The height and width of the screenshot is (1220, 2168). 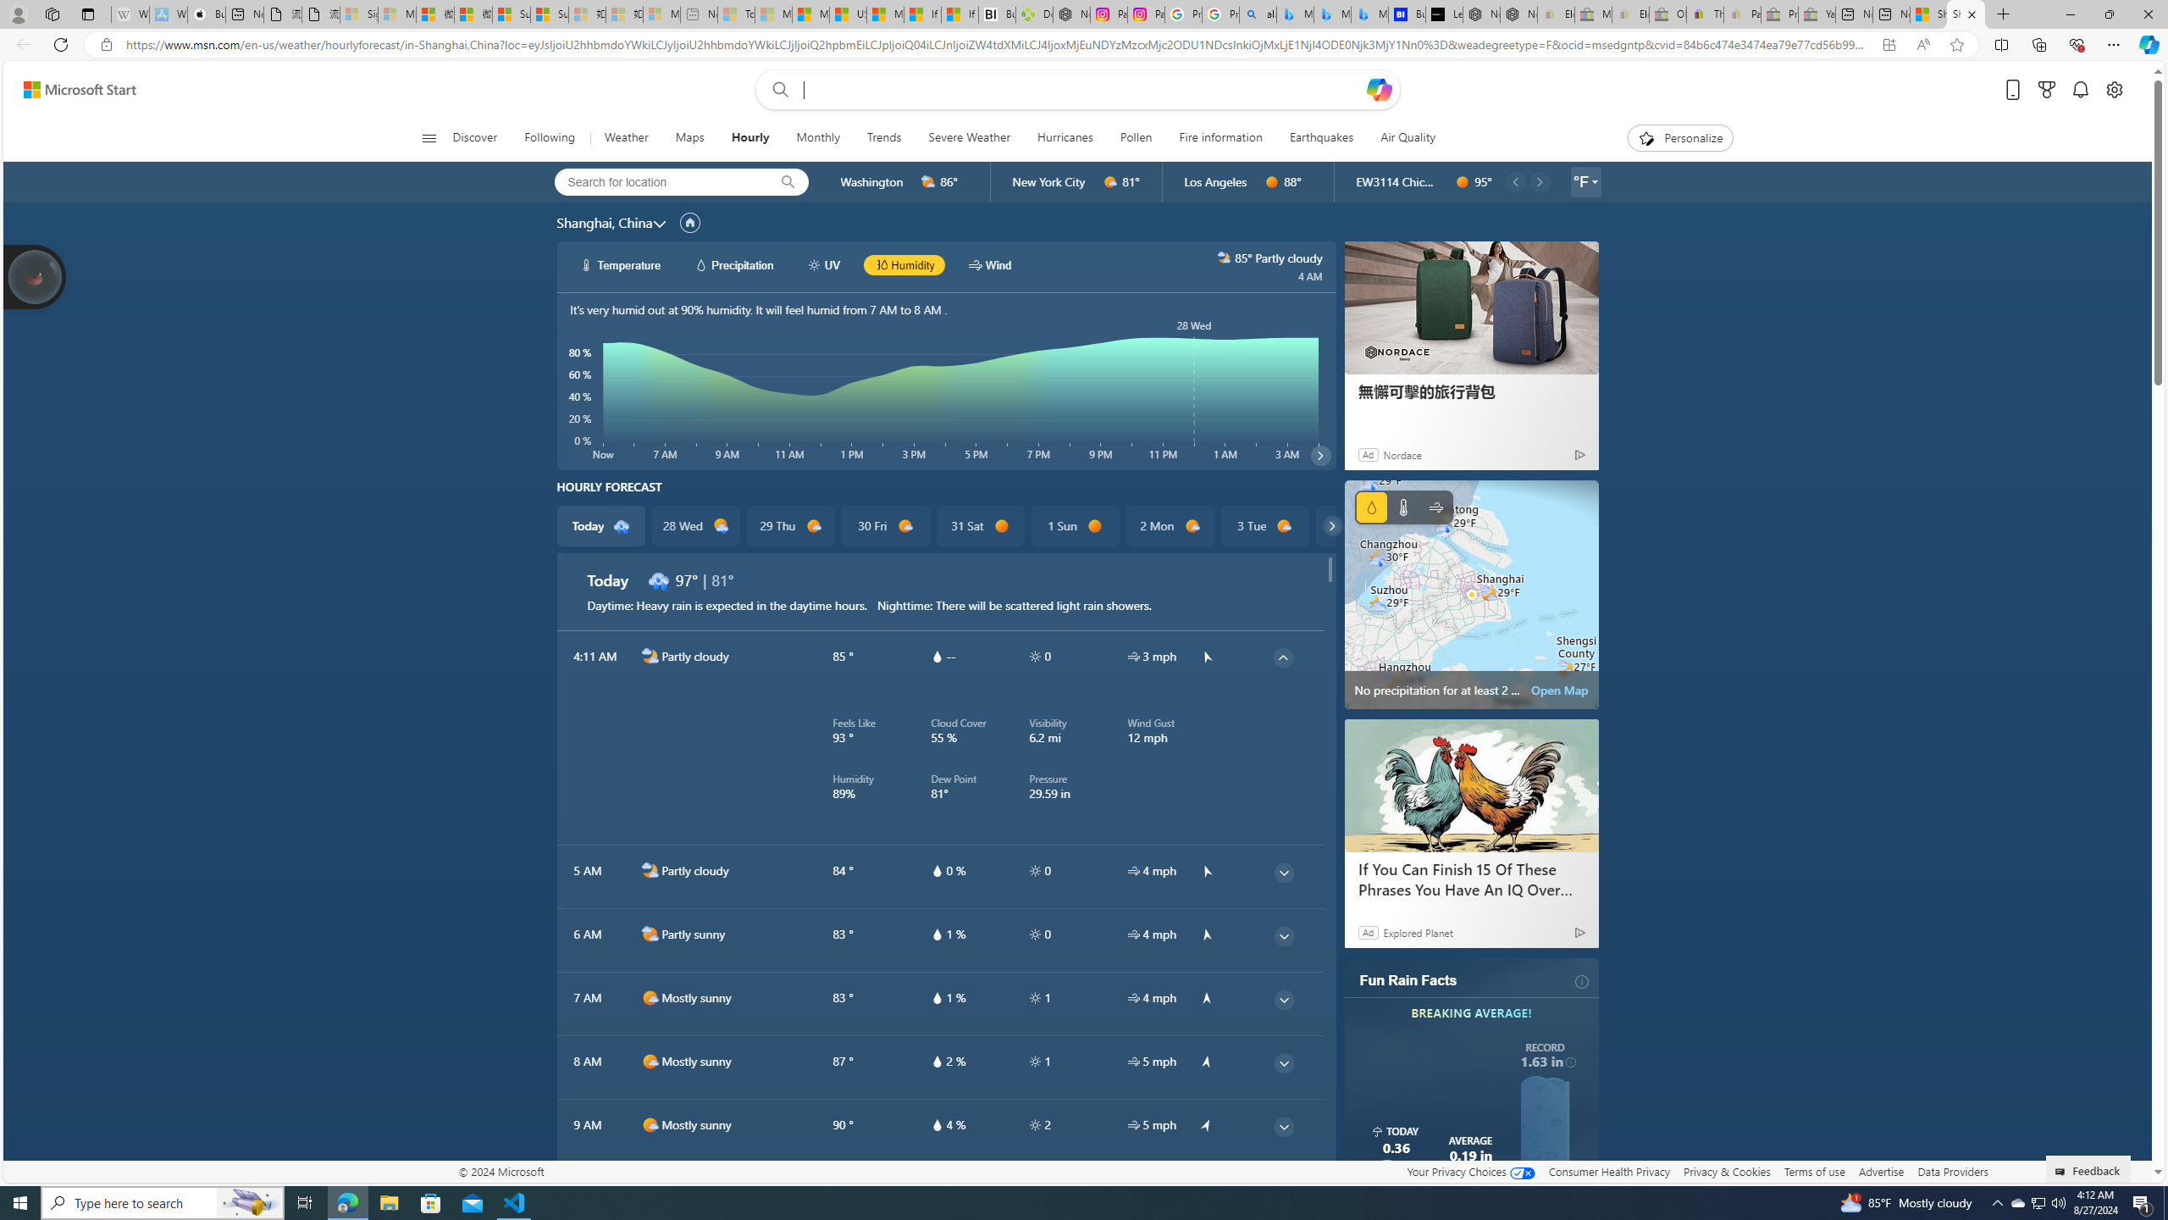 I want to click on 29 Thu d1000, so click(x=789, y=526).